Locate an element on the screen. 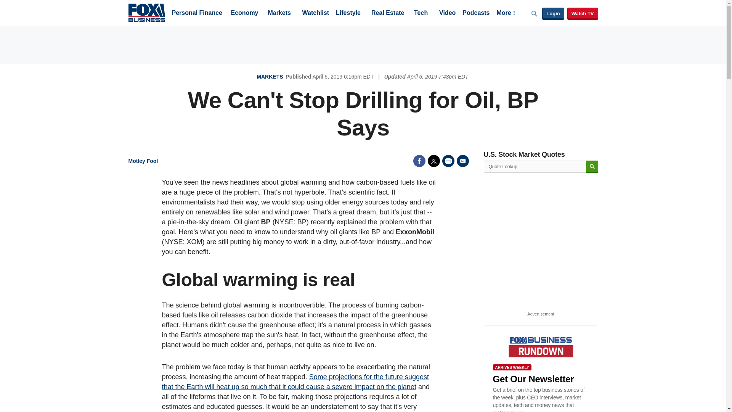 The image size is (732, 412). Real Estate is located at coordinates (387, 13).